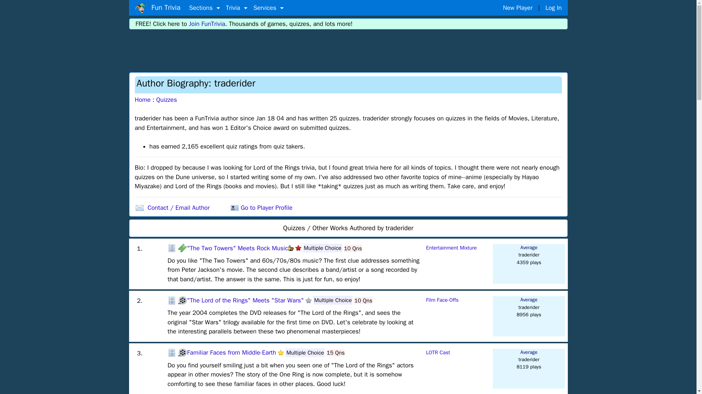 This screenshot has height=394, width=702. What do you see at coordinates (237, 8) in the screenshot?
I see `Trivia` at bounding box center [237, 8].